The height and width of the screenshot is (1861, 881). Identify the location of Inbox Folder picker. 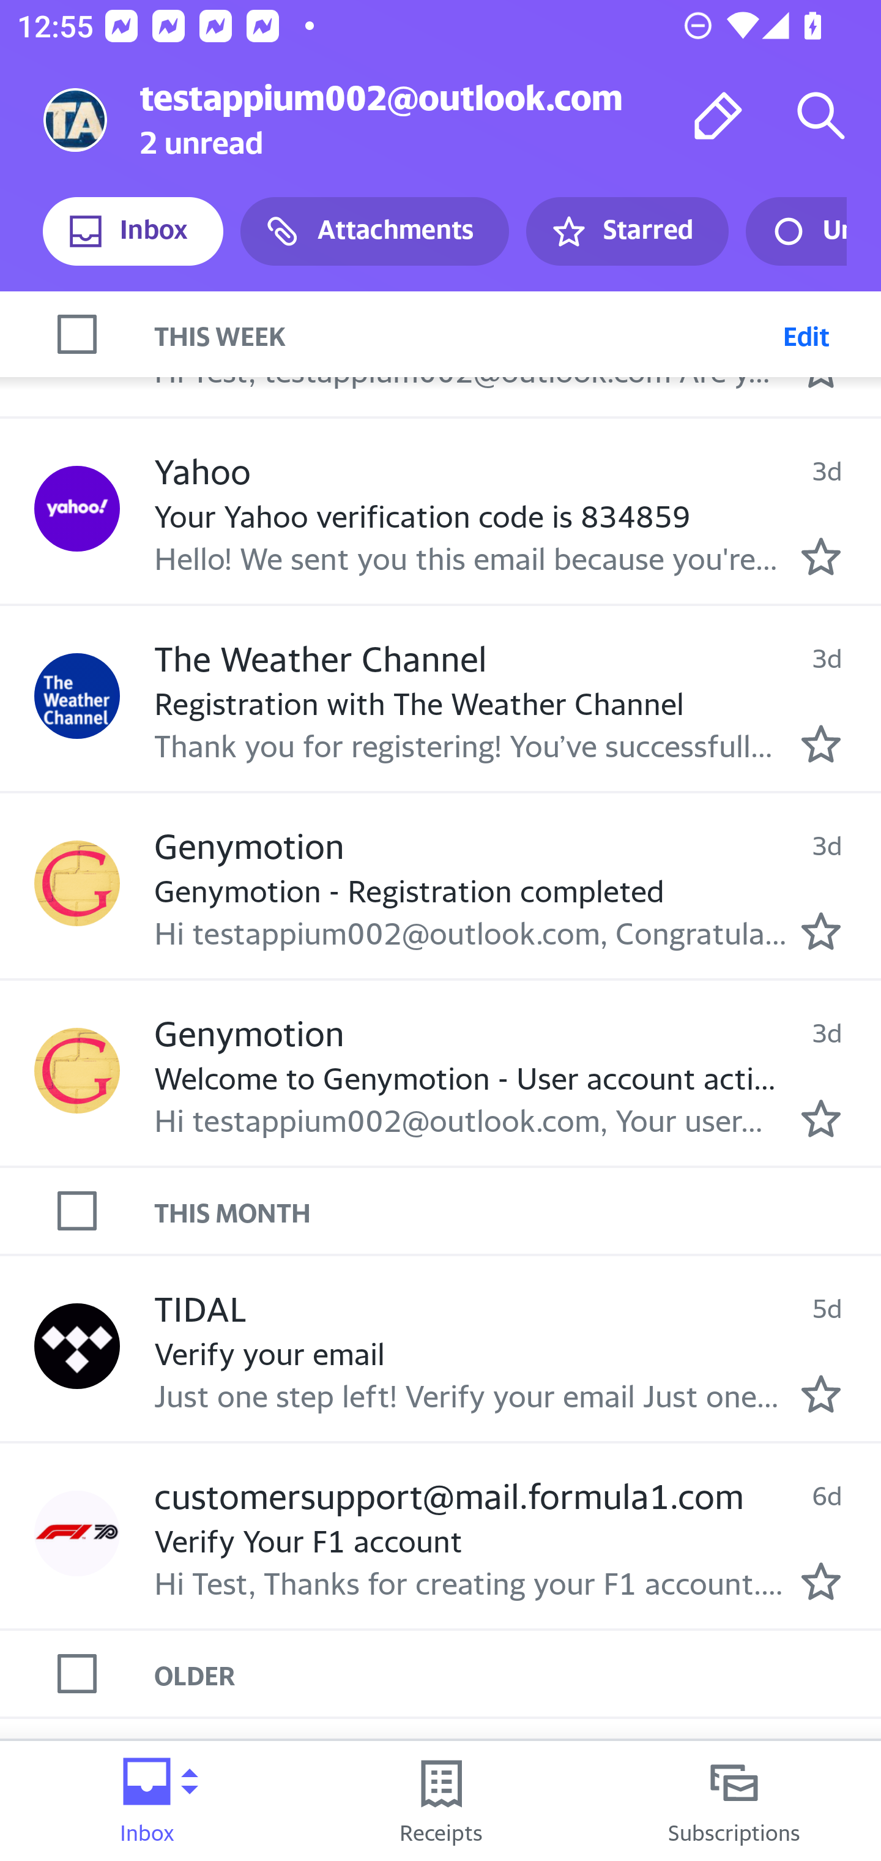
(147, 1801).